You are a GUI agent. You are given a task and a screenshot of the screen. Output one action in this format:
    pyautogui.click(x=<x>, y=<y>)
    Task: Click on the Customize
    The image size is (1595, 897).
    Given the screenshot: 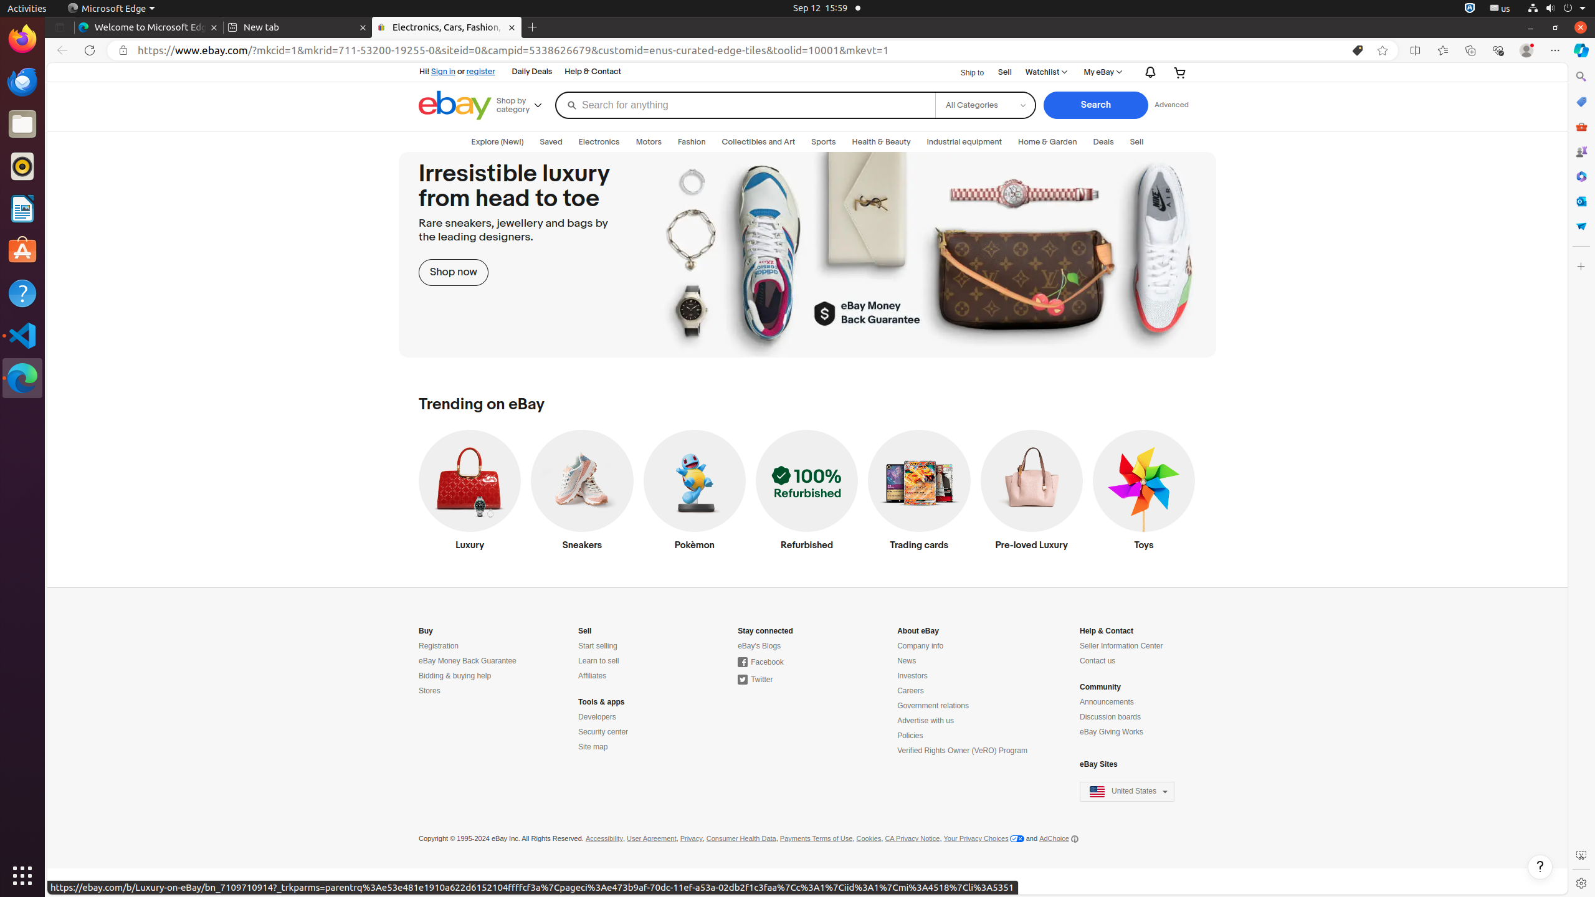 What is the action you would take?
    pyautogui.click(x=1581, y=267)
    